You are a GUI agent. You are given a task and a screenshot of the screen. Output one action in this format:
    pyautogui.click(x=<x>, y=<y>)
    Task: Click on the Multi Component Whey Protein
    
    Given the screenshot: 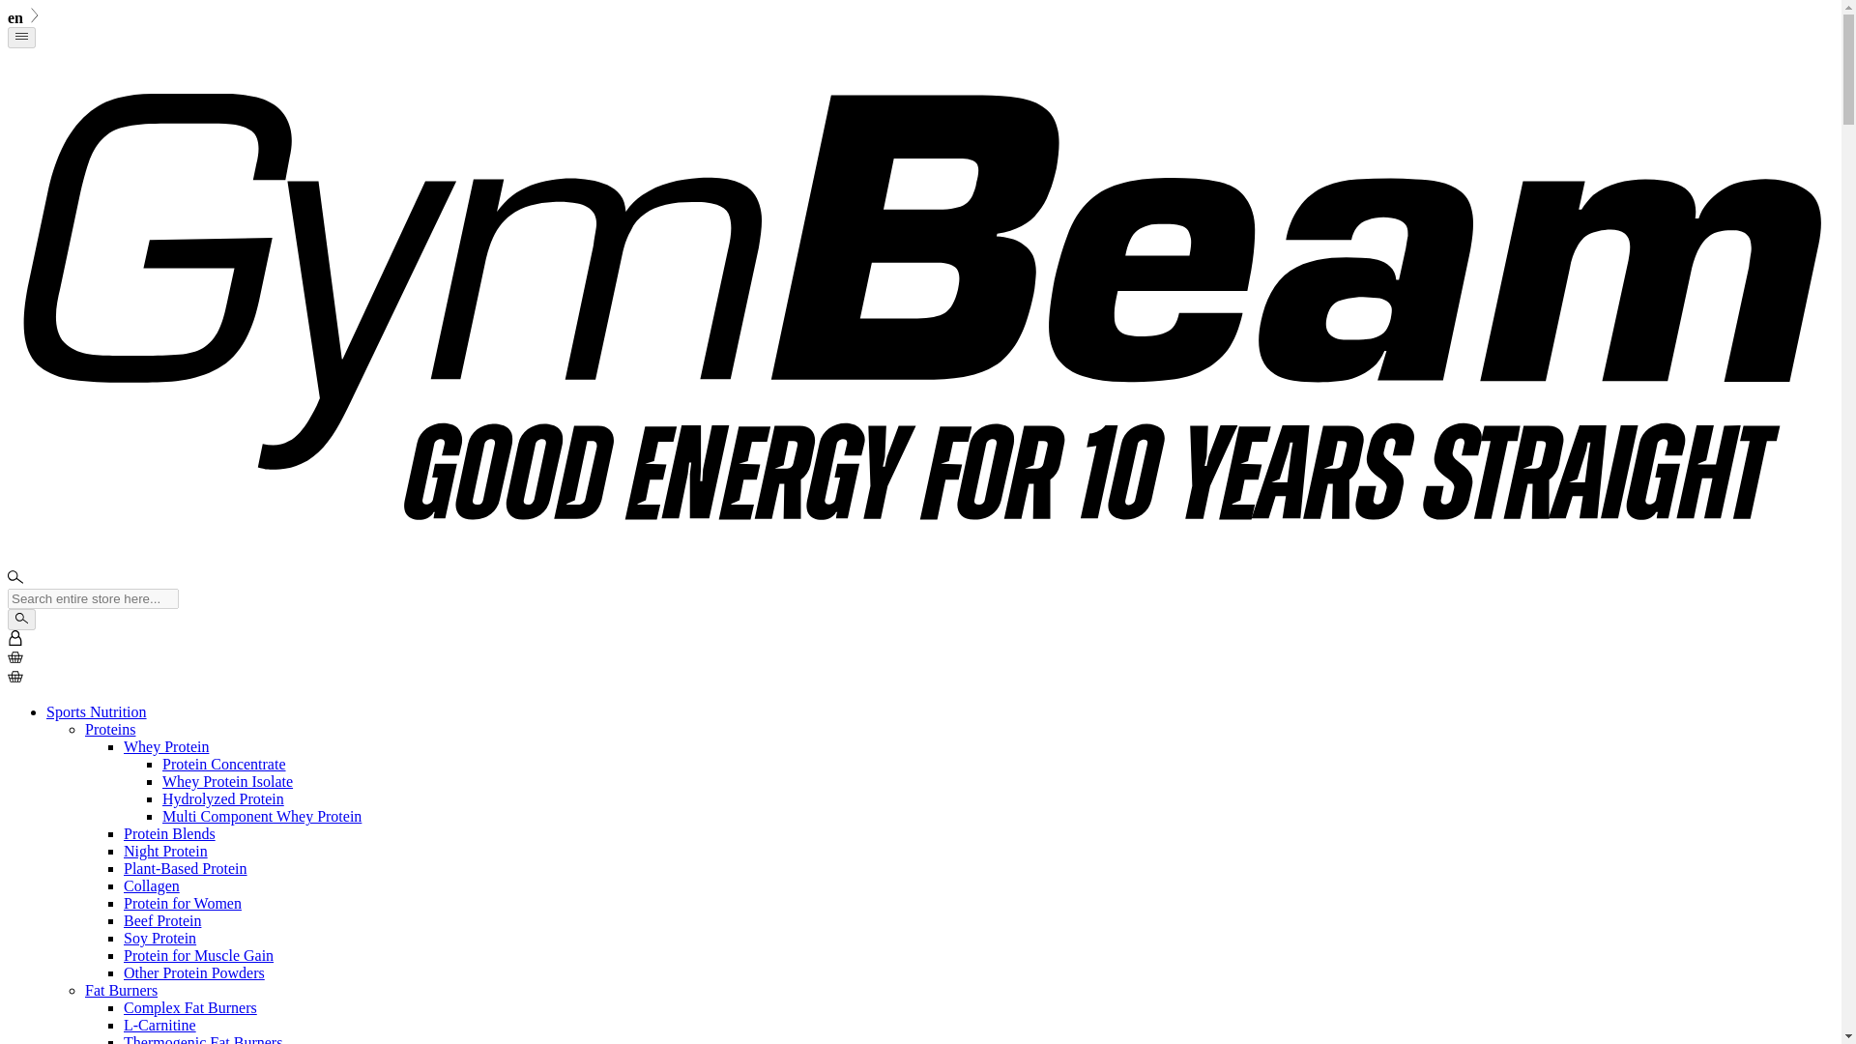 What is the action you would take?
    pyautogui.click(x=262, y=816)
    